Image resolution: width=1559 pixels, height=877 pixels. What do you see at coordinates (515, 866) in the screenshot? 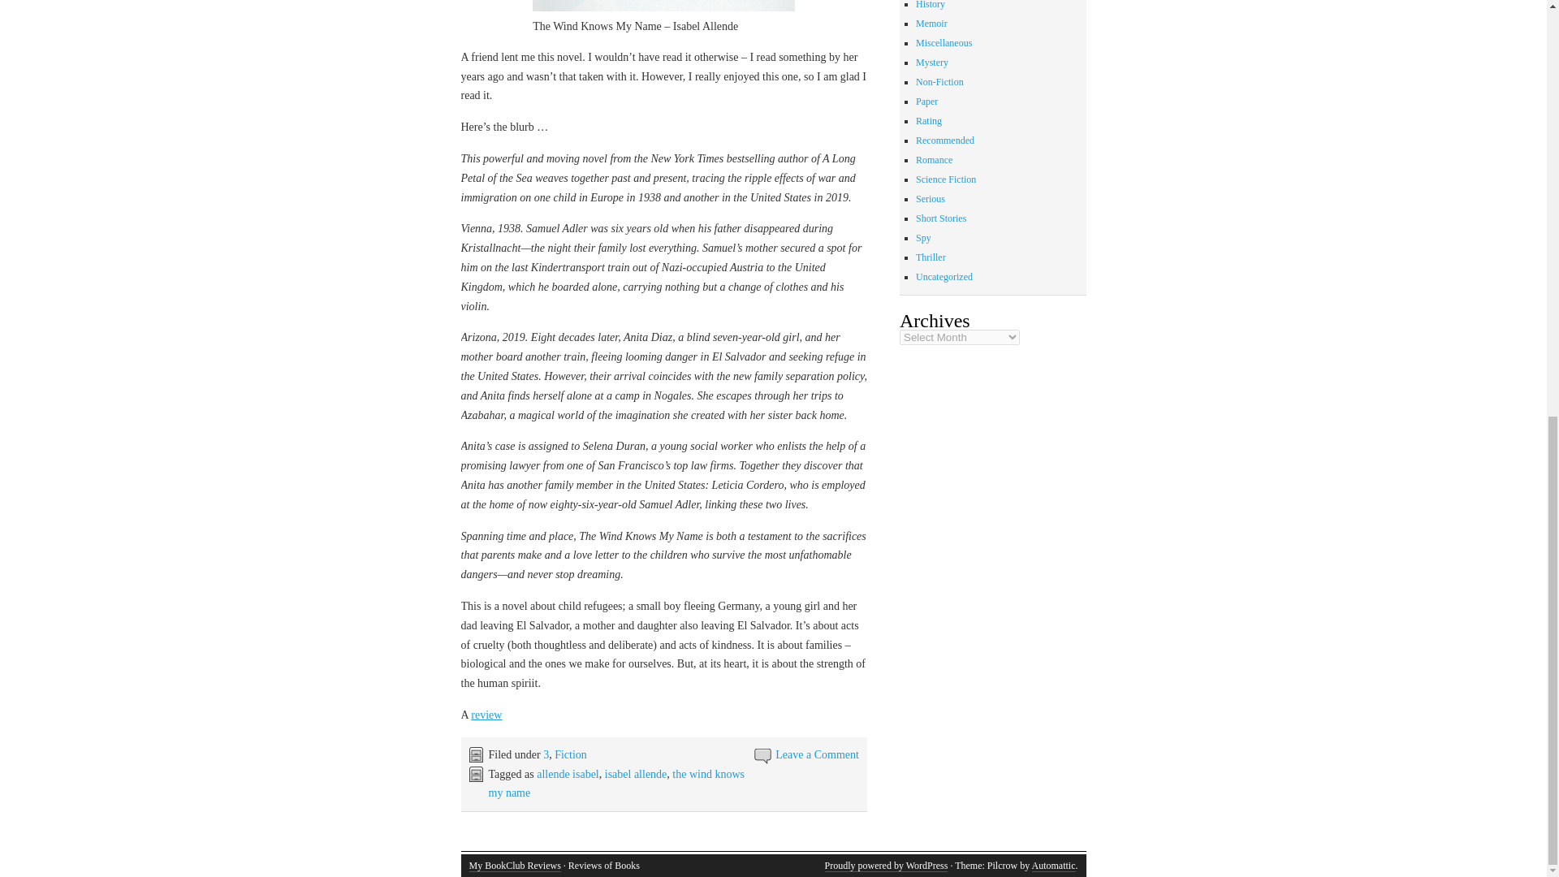
I see `My BookClub Reviews` at bounding box center [515, 866].